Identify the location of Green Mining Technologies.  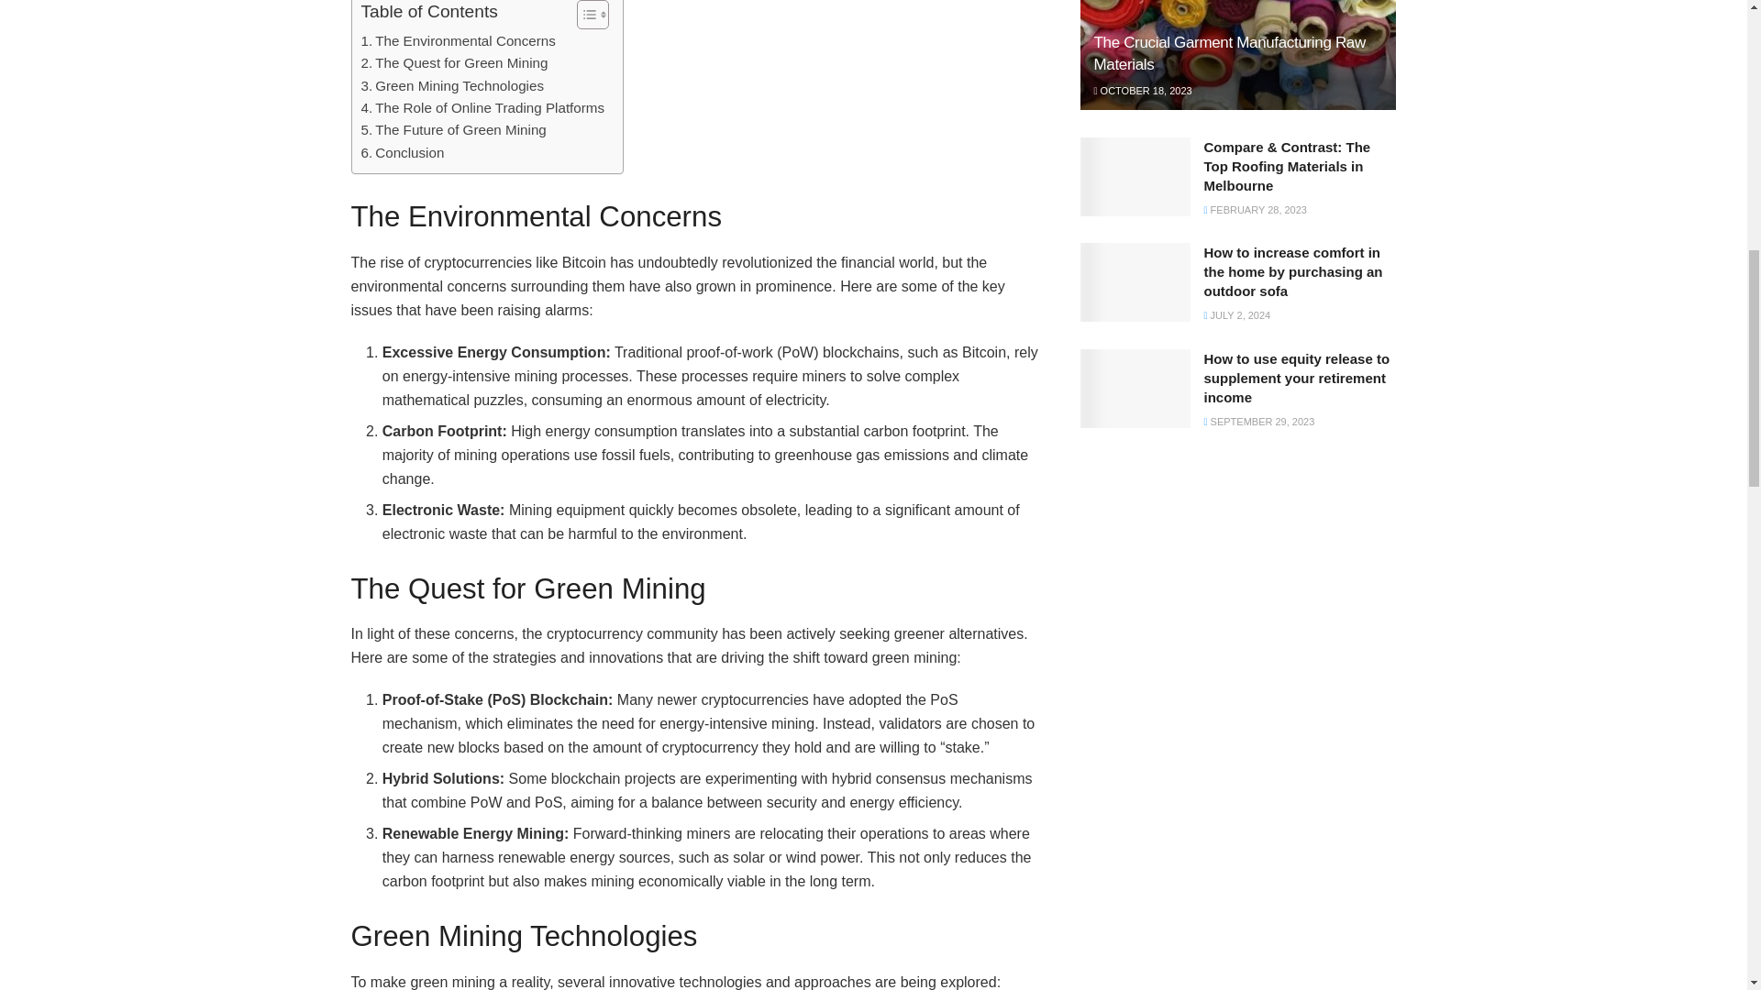
(452, 86).